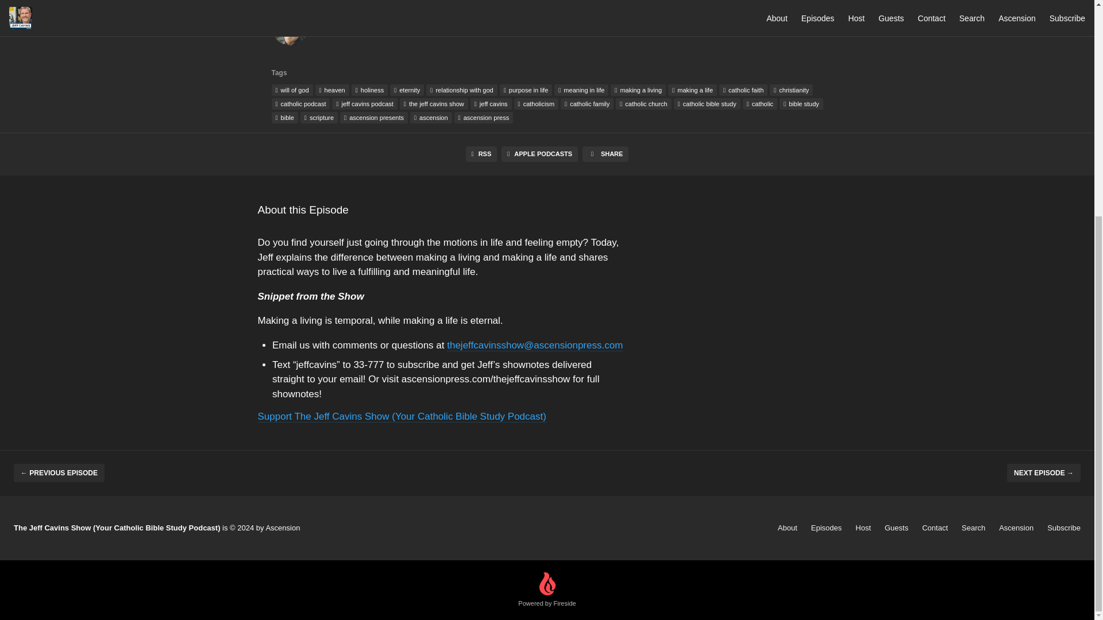 The height and width of the screenshot is (620, 1103). What do you see at coordinates (693, 90) in the screenshot?
I see `making a life` at bounding box center [693, 90].